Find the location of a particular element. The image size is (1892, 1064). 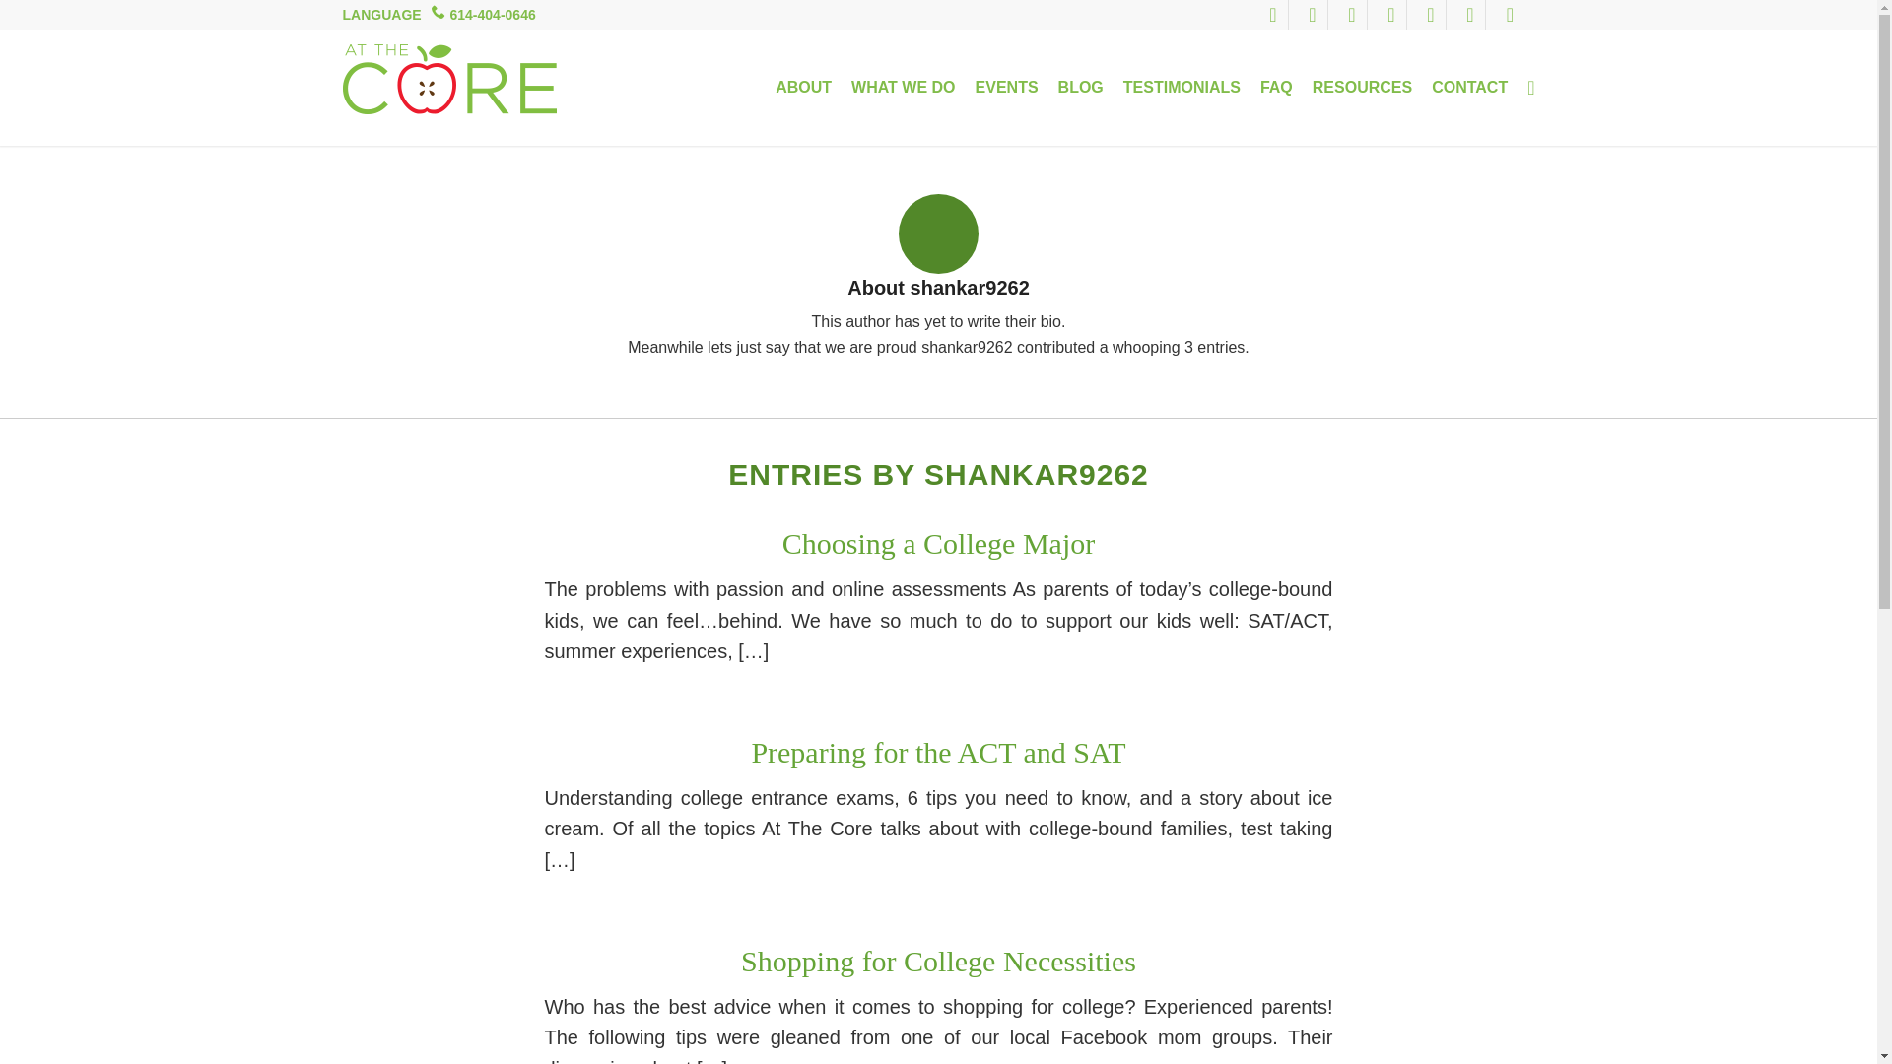

Facebook is located at coordinates (1273, 15).